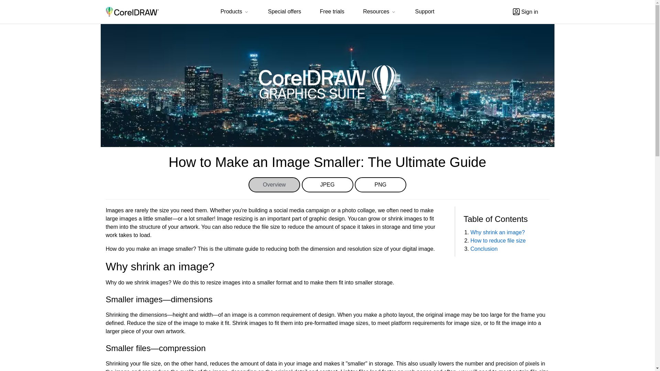 The width and height of the screenshot is (660, 371). Describe the element at coordinates (379, 12) in the screenshot. I see `Resources` at that location.